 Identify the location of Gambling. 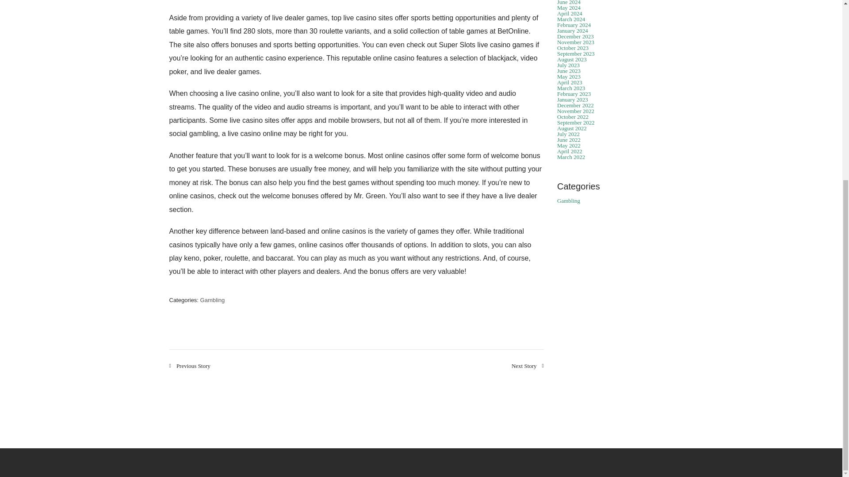
(212, 299).